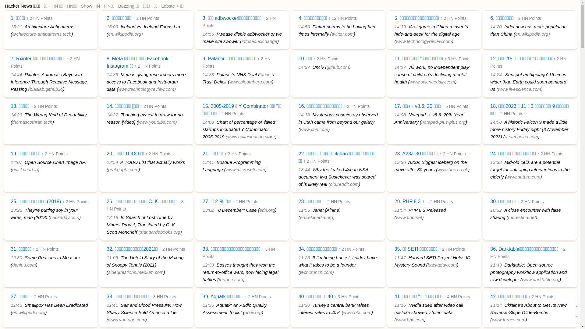  I want to click on 11:16, so click(400, 305).